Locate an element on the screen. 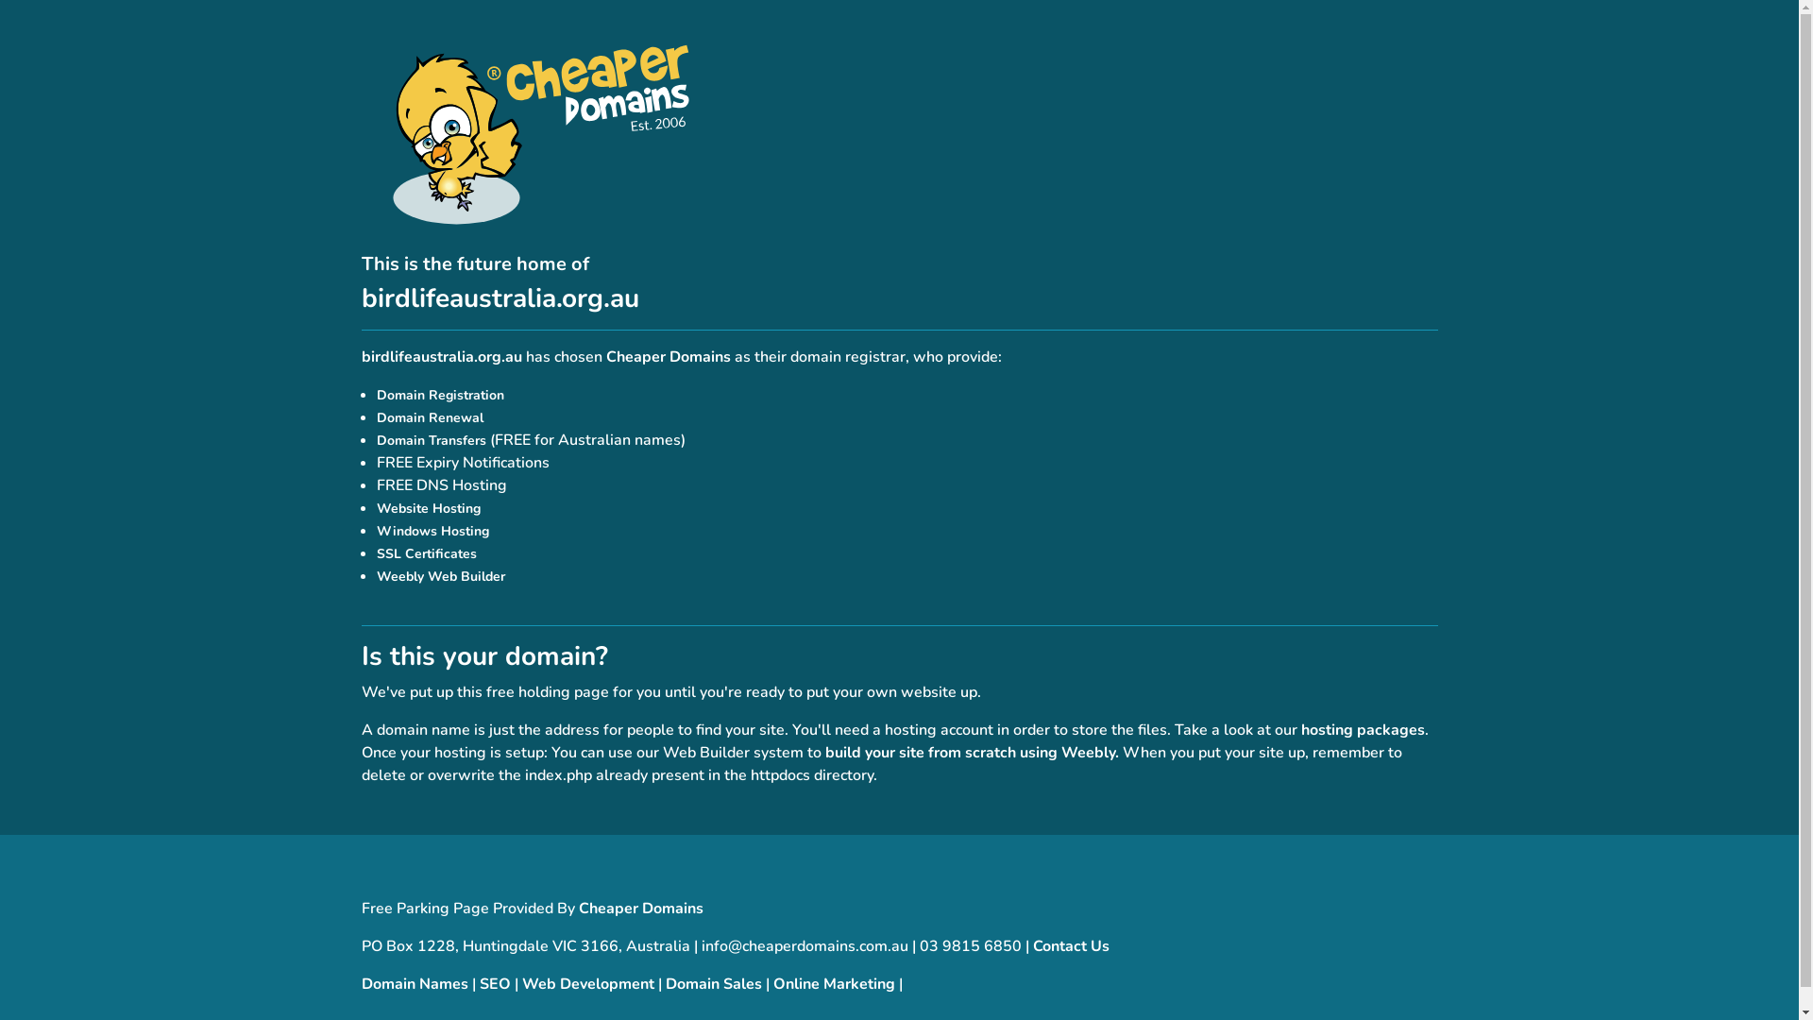  Domain Renewal is located at coordinates (429, 417).